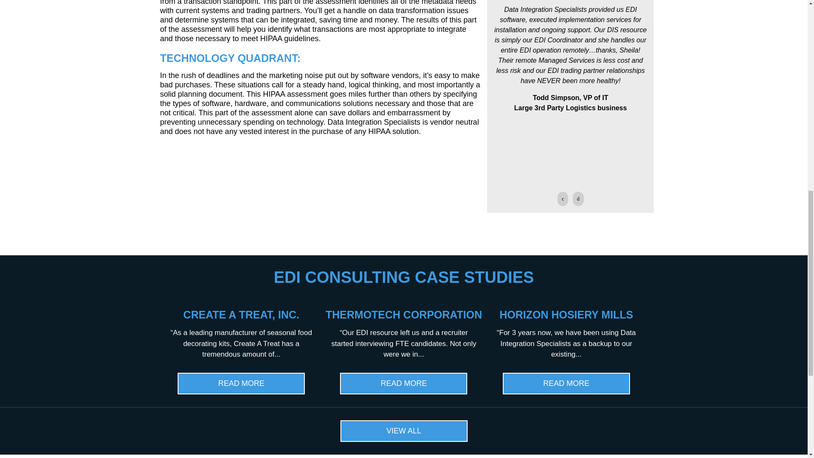  Describe the element at coordinates (566, 315) in the screenshot. I see `HORIZON HOSIERY MILLS` at that location.